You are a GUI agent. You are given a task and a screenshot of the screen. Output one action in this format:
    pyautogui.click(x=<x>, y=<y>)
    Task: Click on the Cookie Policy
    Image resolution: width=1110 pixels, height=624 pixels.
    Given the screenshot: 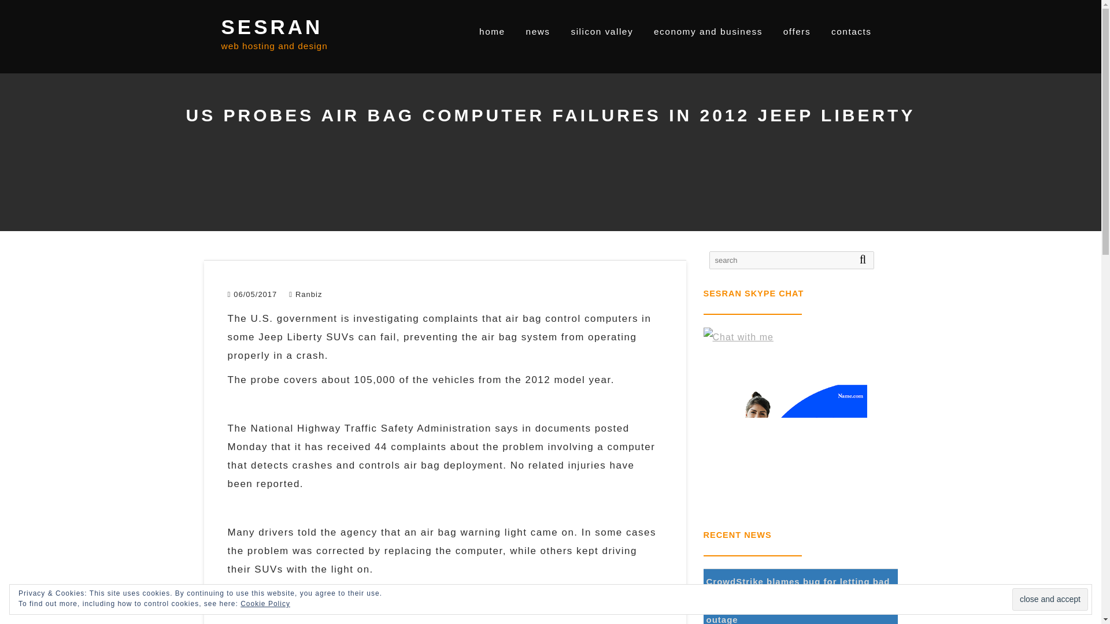 What is the action you would take?
    pyautogui.click(x=265, y=603)
    